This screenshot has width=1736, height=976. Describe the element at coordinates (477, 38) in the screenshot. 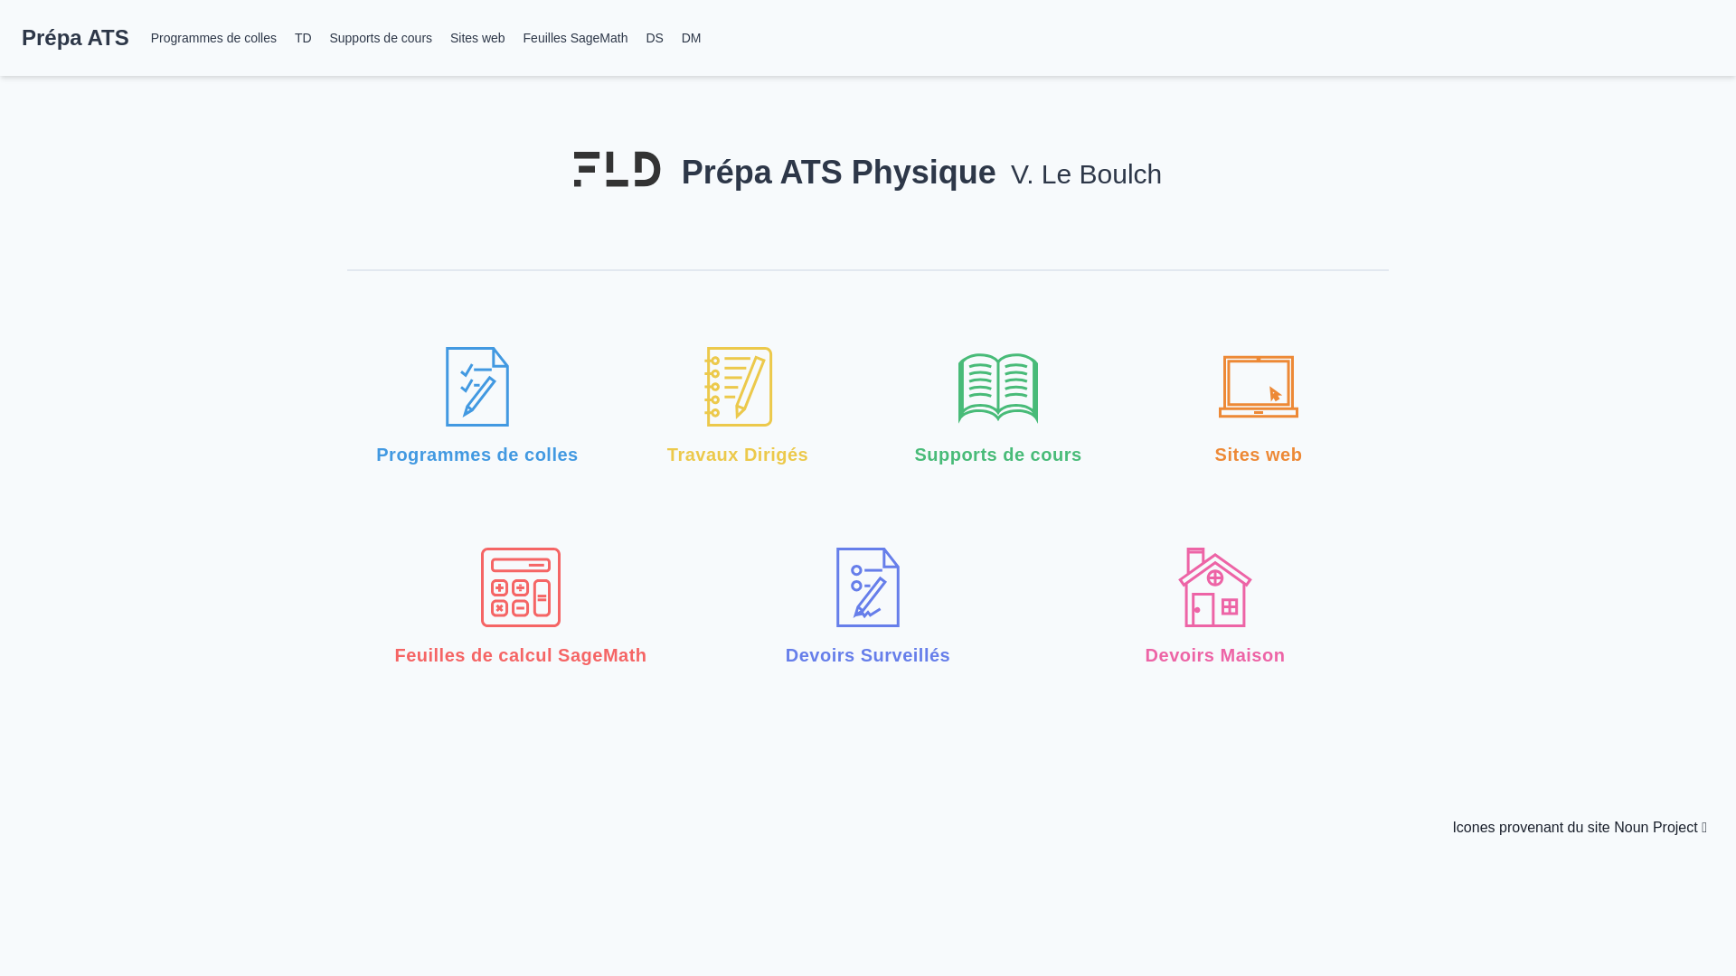

I see `Sites web` at that location.